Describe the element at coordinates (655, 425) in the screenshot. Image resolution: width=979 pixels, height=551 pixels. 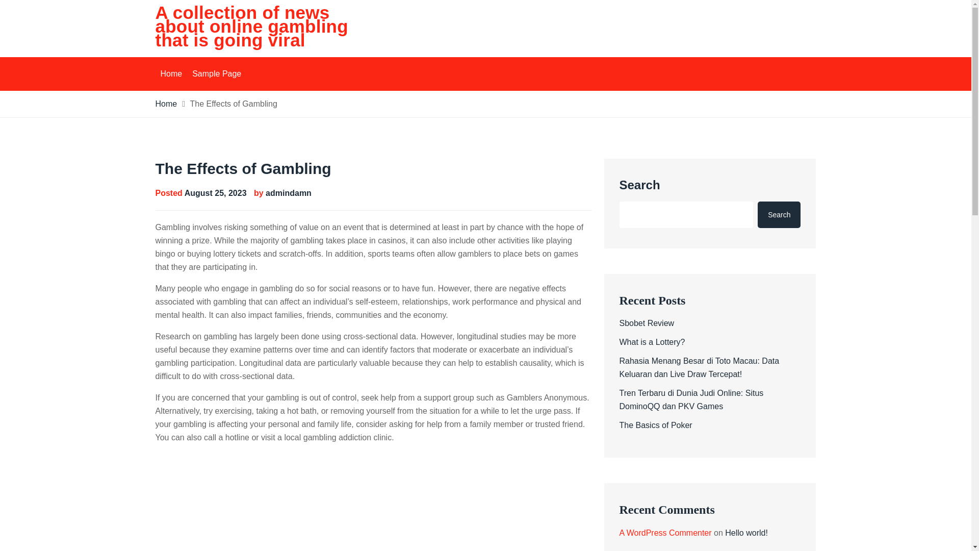
I see `The Basics of Poker` at that location.